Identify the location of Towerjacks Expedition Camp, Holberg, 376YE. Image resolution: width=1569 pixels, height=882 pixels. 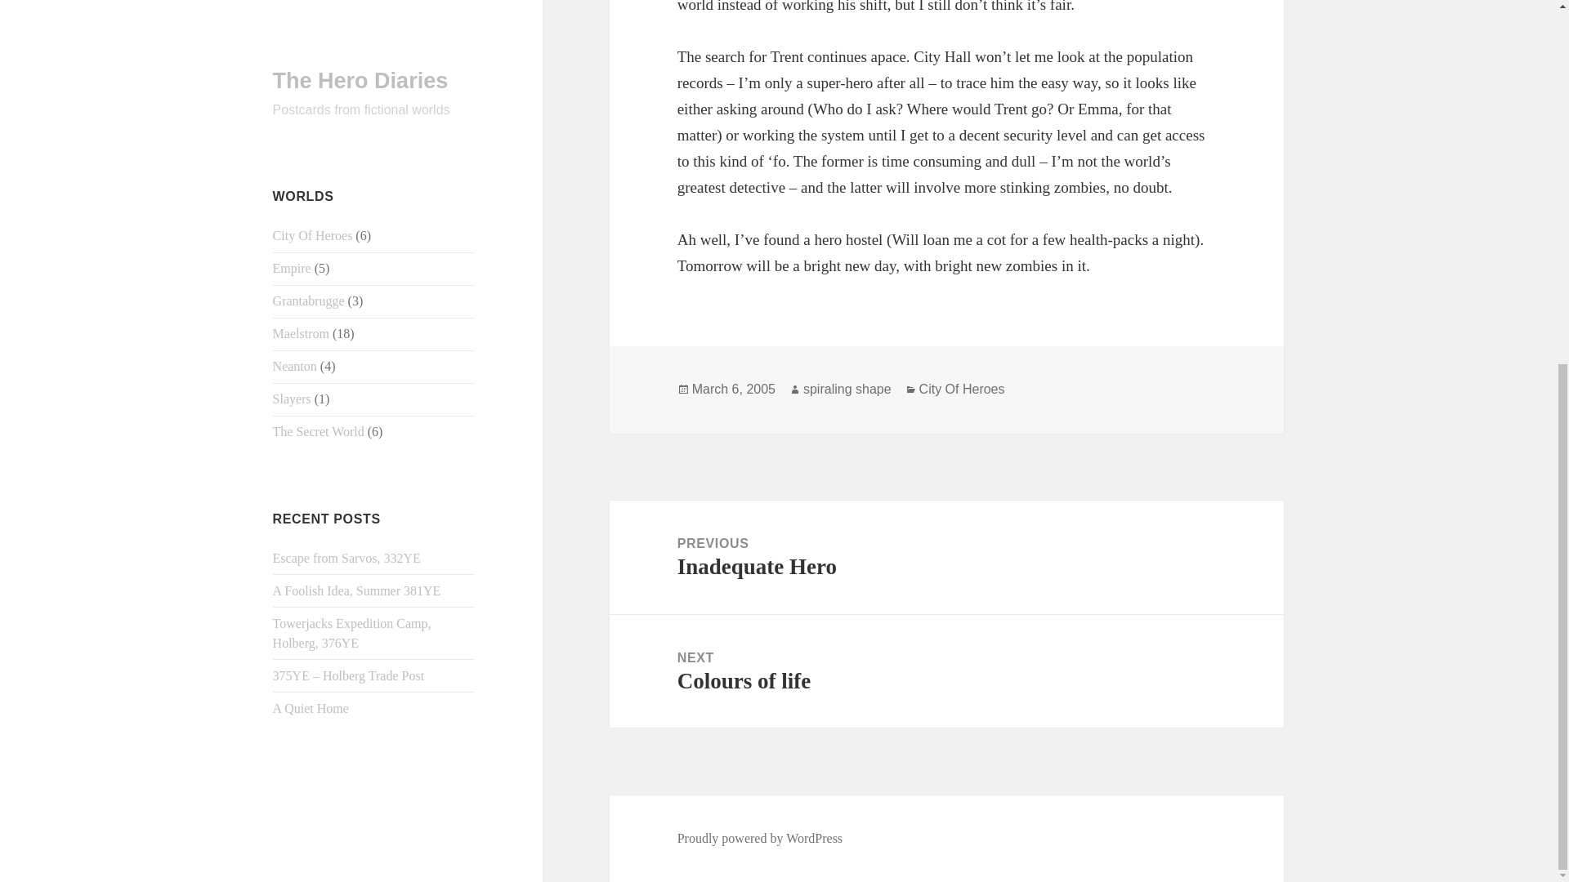
(352, 20).